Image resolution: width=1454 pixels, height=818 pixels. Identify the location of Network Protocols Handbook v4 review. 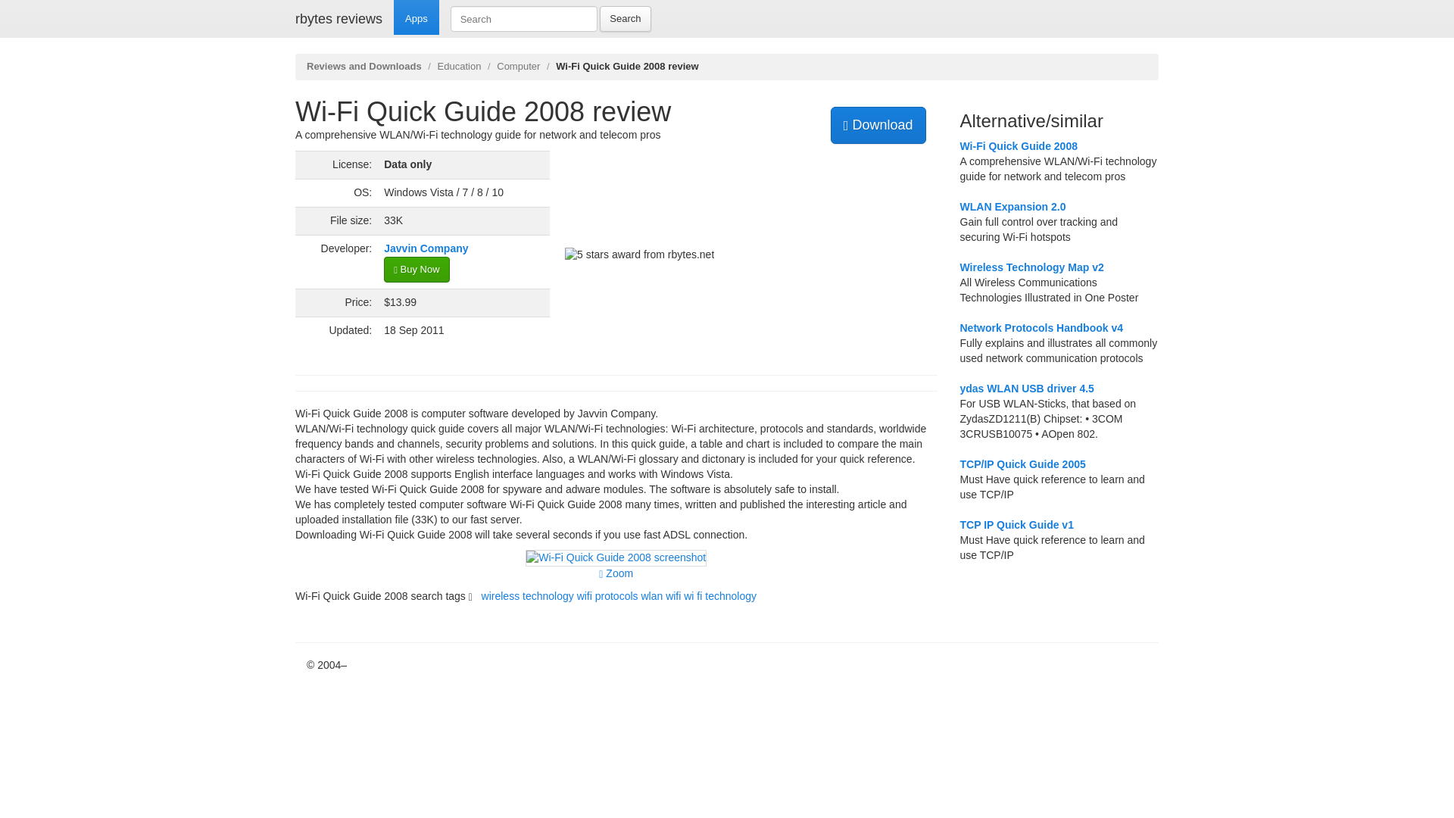
(1041, 327).